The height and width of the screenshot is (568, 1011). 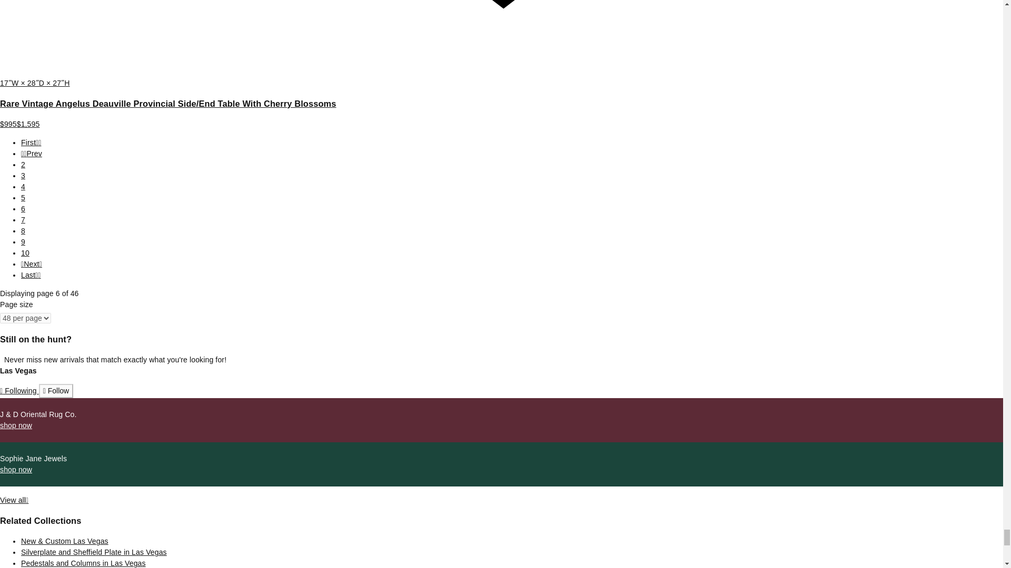 I want to click on Previous Page, so click(x=32, y=154).